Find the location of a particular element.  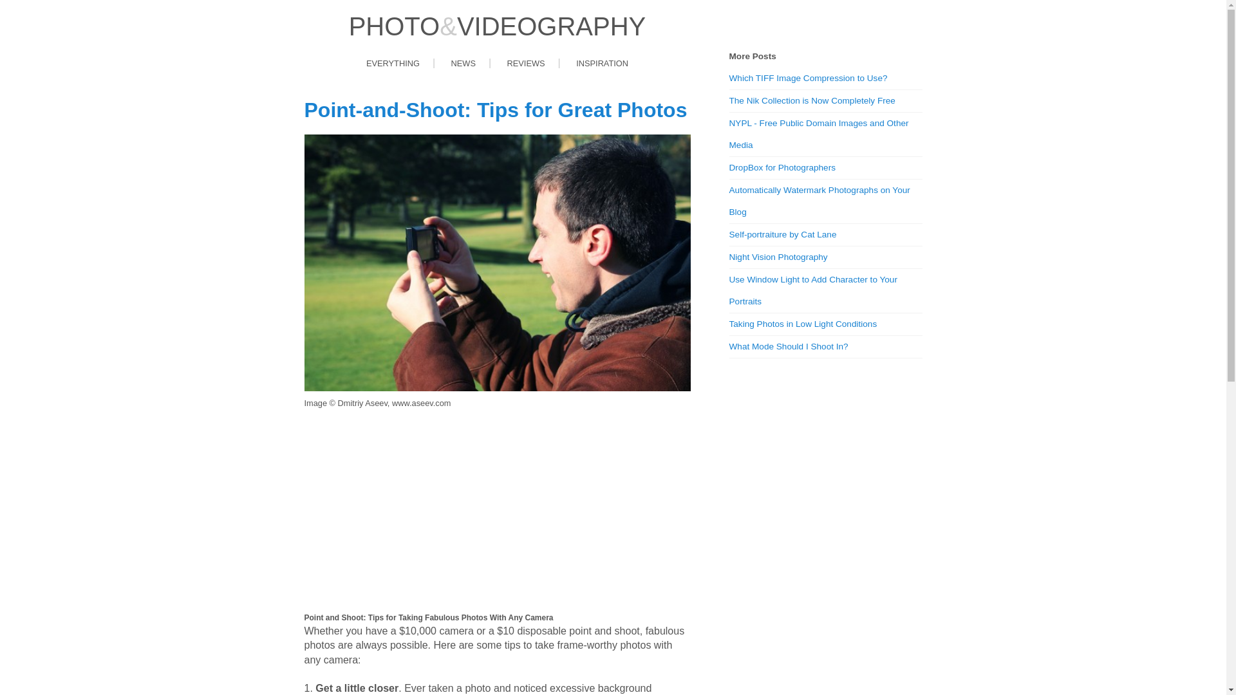

Night Vision Photography is located at coordinates (825, 257).